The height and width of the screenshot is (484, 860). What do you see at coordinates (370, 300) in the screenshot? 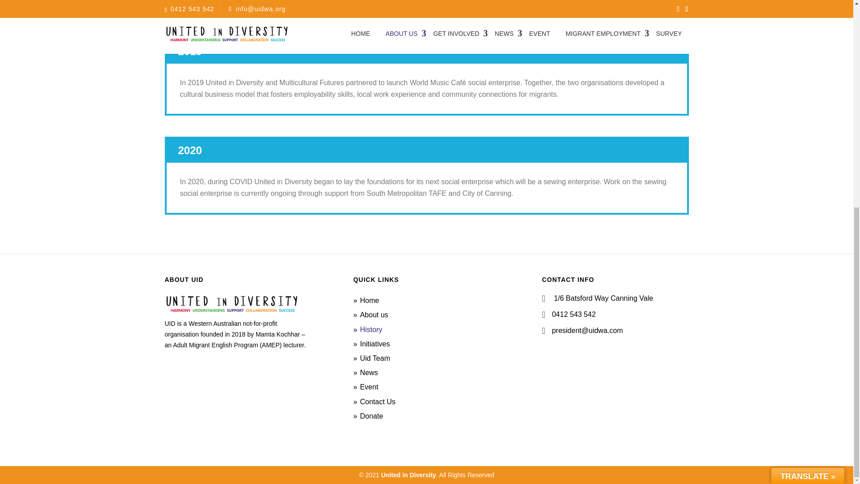
I see `Home` at bounding box center [370, 300].